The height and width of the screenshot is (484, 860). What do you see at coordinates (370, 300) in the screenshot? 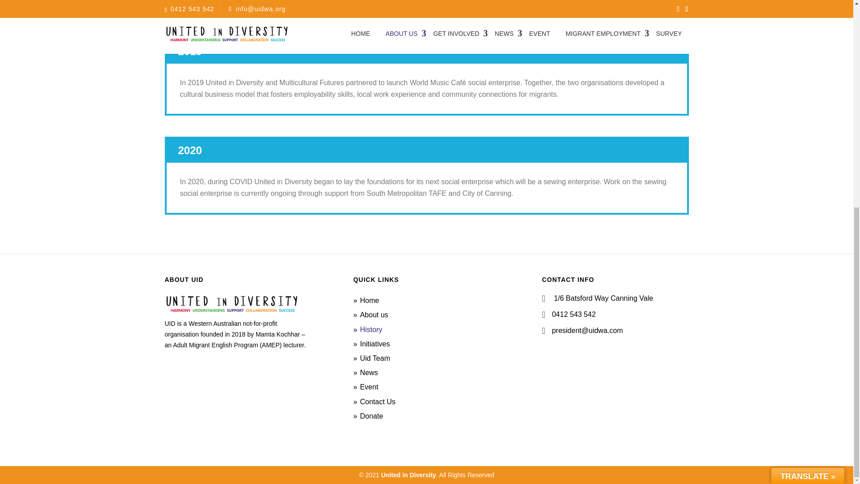
I see `Home` at bounding box center [370, 300].